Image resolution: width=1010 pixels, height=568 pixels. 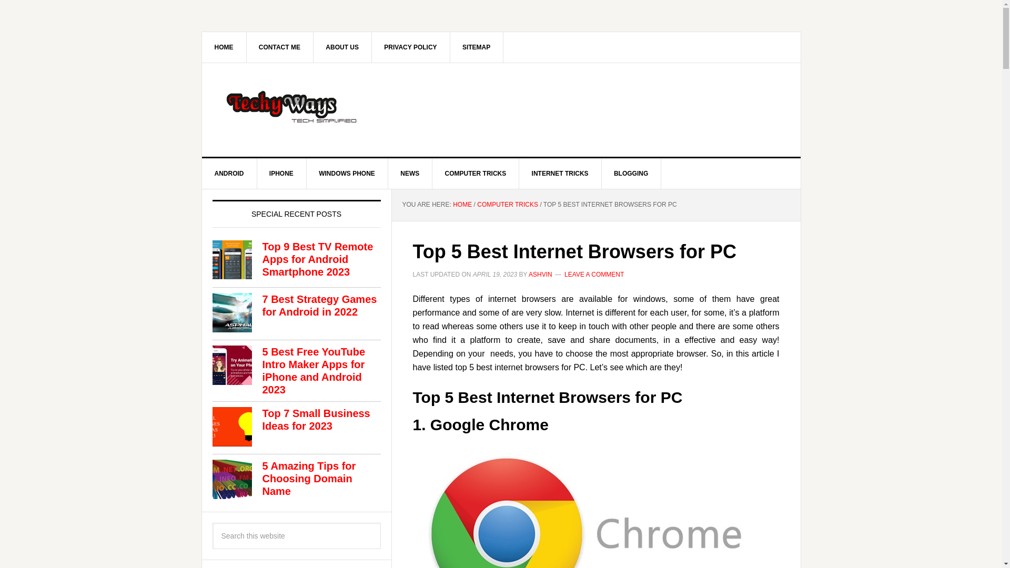 I want to click on TECHY WAYS, so click(x=291, y=107).